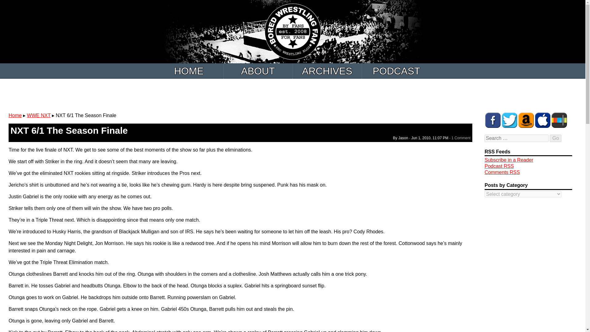 Image resolution: width=590 pixels, height=332 pixels. Describe the element at coordinates (189, 71) in the screenshot. I see `HOME` at that location.